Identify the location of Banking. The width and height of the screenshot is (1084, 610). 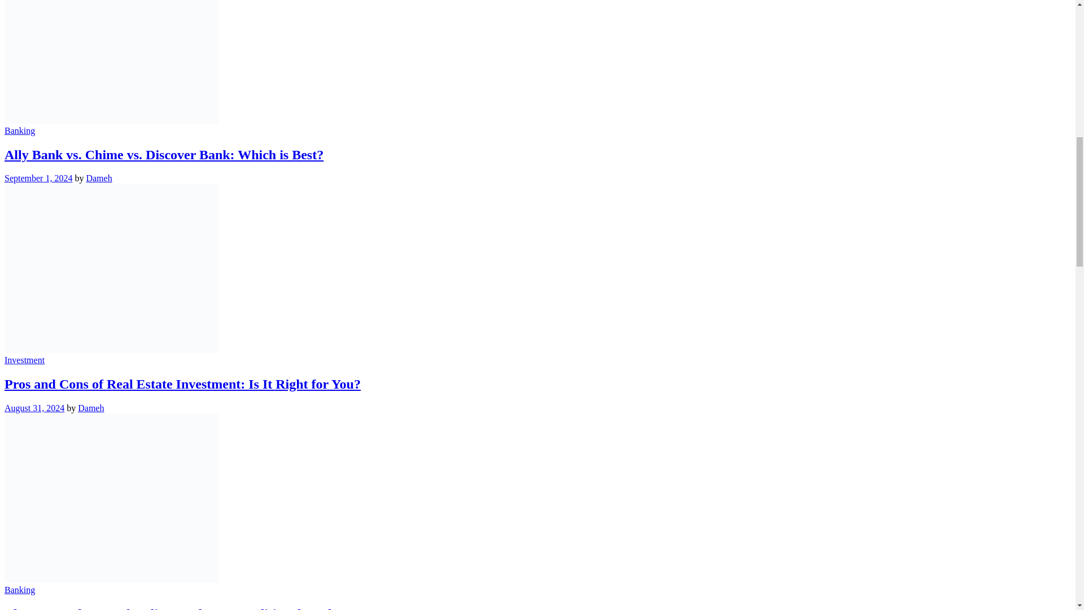
(19, 130).